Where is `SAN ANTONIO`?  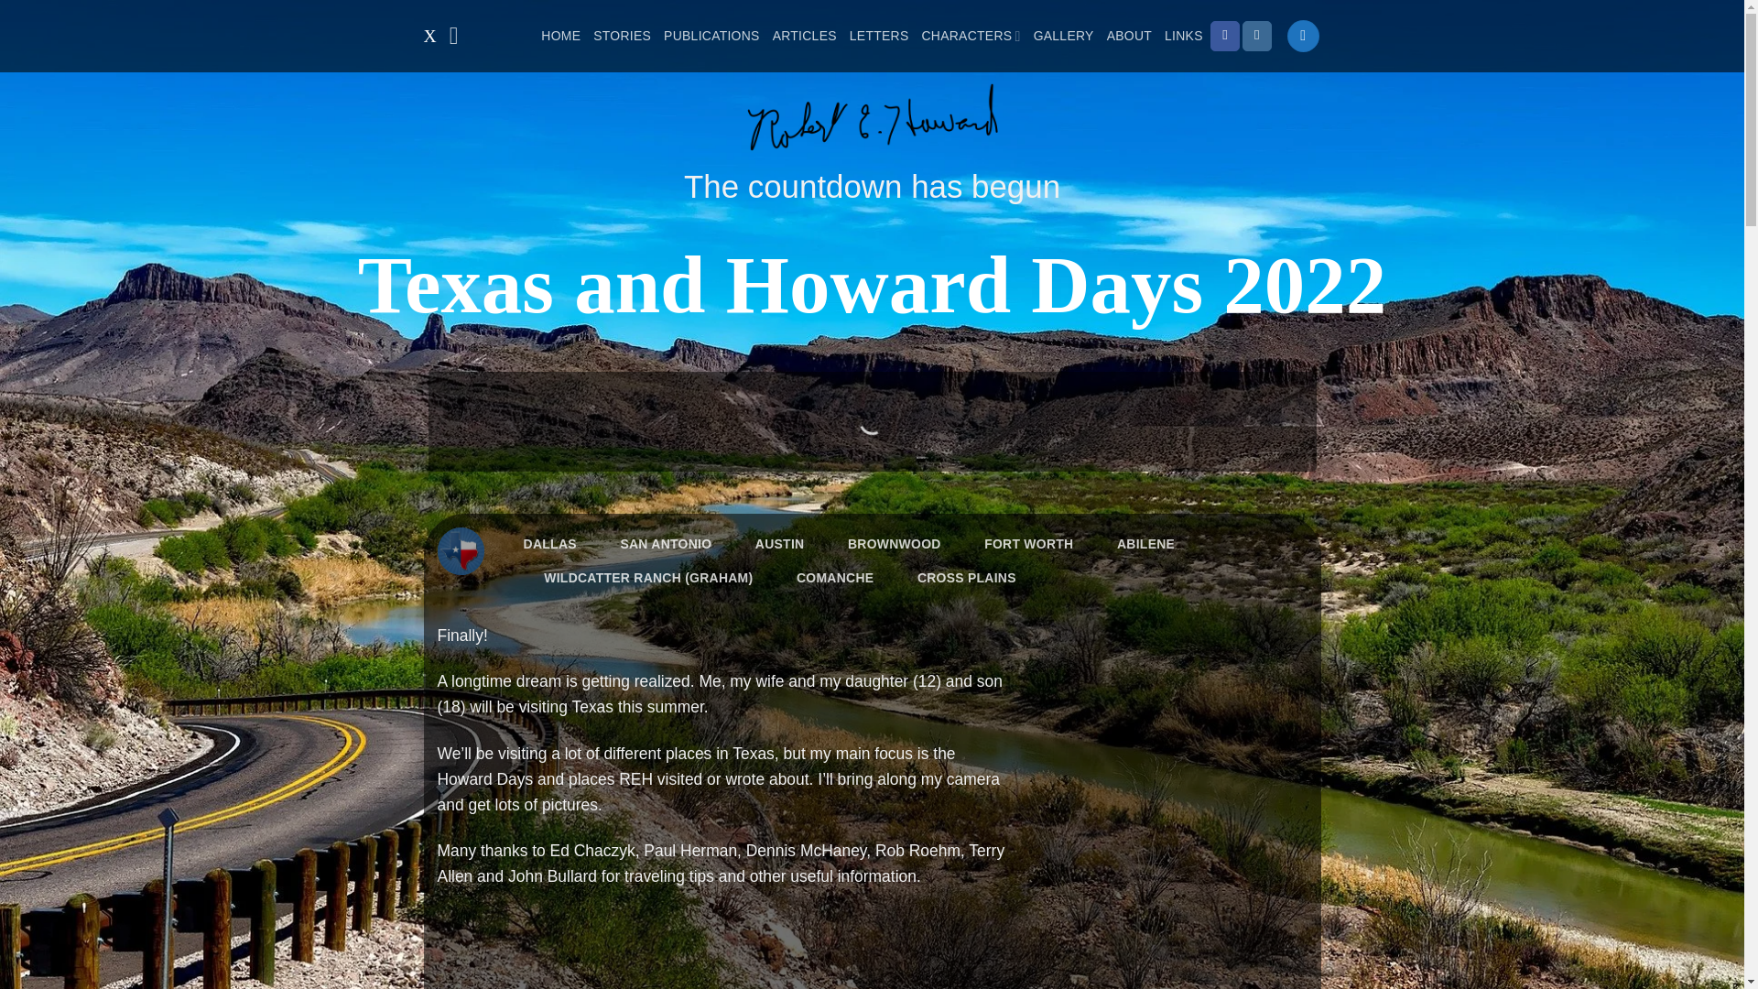 SAN ANTONIO is located at coordinates (665, 544).